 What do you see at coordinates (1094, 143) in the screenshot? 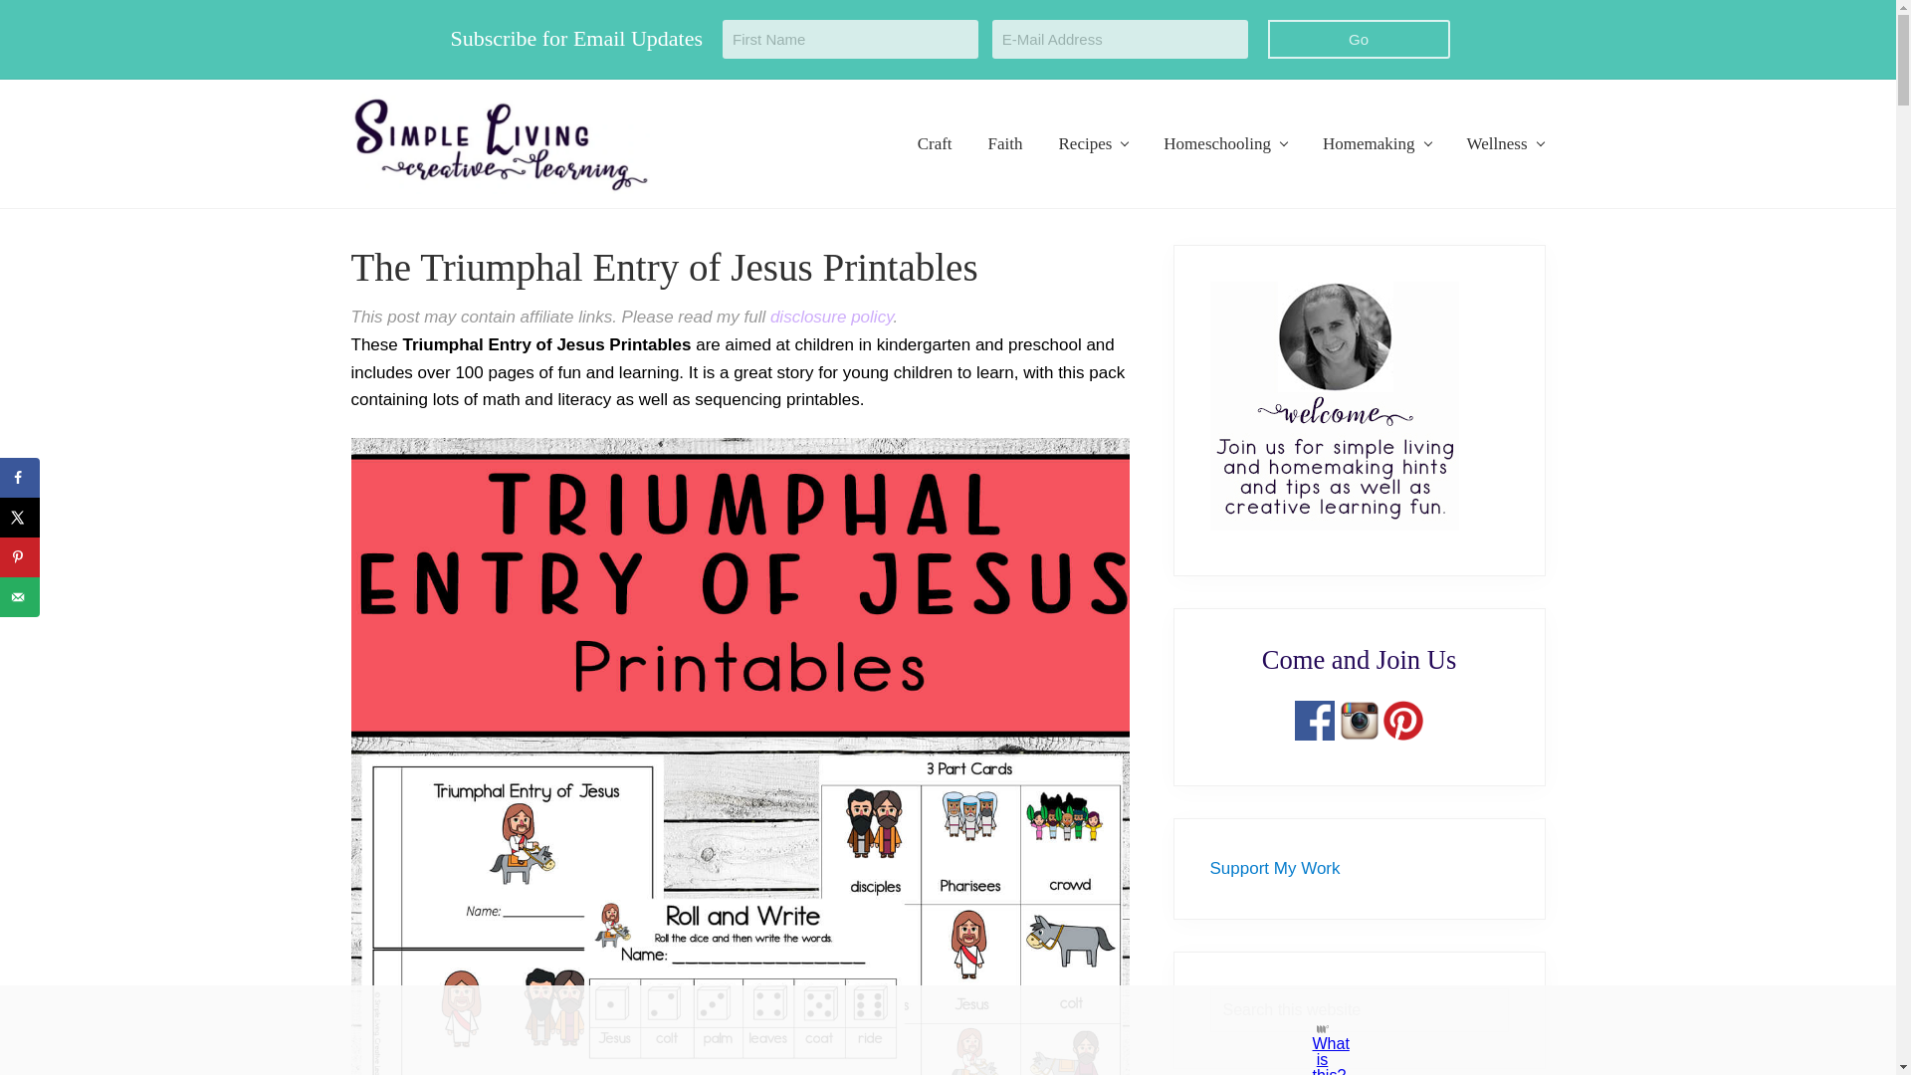
I see `Recipes` at bounding box center [1094, 143].